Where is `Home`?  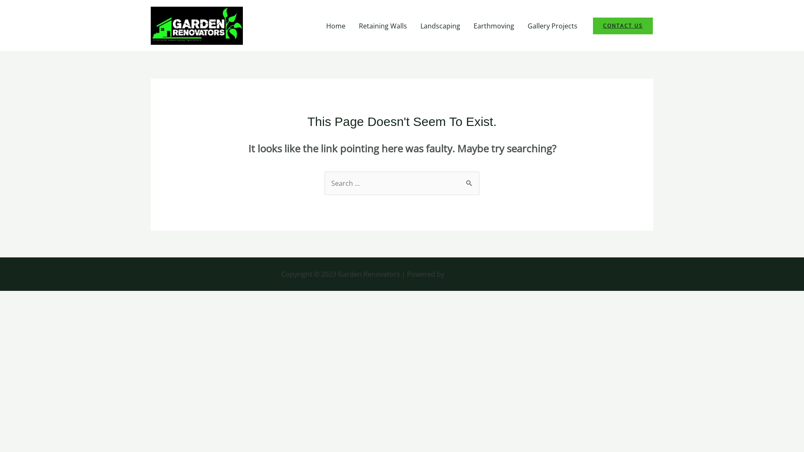 Home is located at coordinates (336, 26).